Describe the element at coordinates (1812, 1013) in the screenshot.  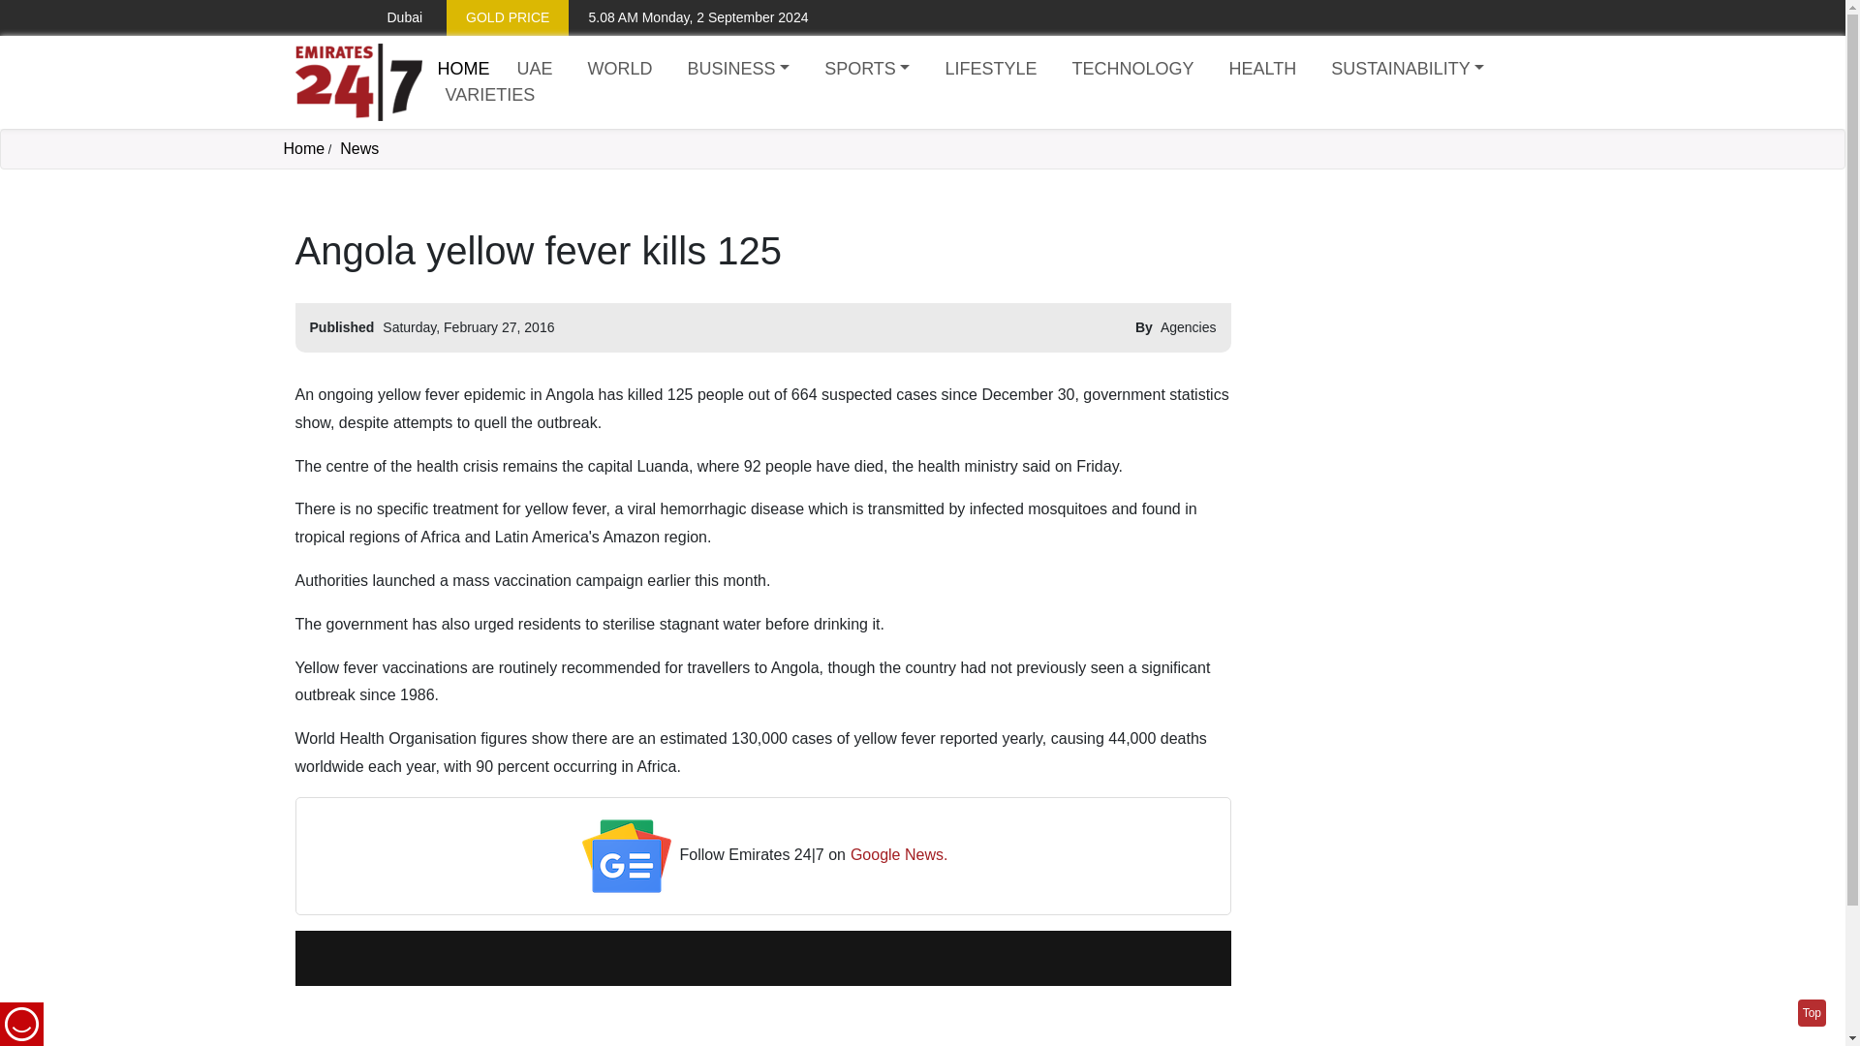
I see `Go to top` at that location.